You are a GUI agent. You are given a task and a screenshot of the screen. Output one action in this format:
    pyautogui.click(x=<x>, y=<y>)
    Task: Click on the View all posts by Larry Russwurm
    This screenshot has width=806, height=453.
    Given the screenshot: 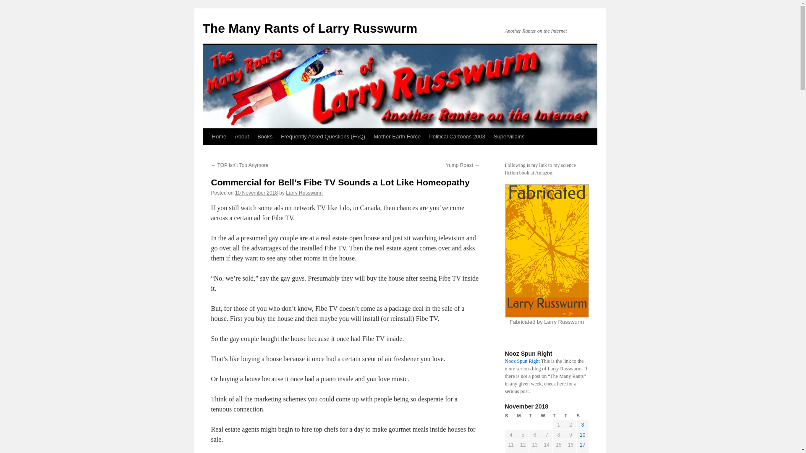 What is the action you would take?
    pyautogui.click(x=304, y=193)
    